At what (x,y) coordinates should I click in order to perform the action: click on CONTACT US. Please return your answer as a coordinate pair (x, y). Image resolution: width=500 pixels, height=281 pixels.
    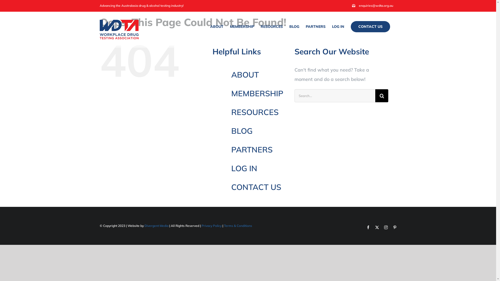
    Looking at the image, I should click on (256, 187).